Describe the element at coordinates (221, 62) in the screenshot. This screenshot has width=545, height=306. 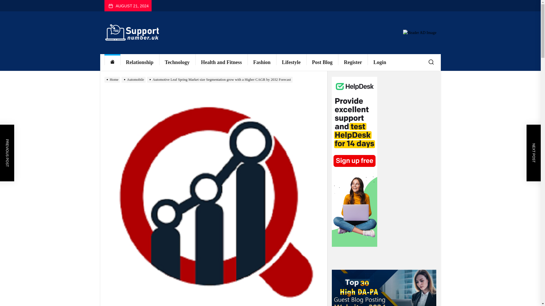
I see `Health and Fitness` at that location.